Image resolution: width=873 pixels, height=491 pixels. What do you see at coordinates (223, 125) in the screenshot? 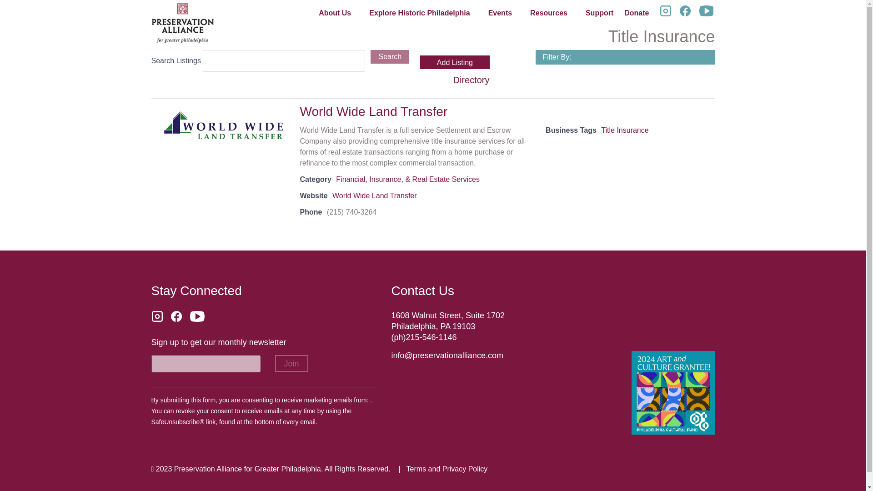
I see `World Wide Land Transfer` at bounding box center [223, 125].